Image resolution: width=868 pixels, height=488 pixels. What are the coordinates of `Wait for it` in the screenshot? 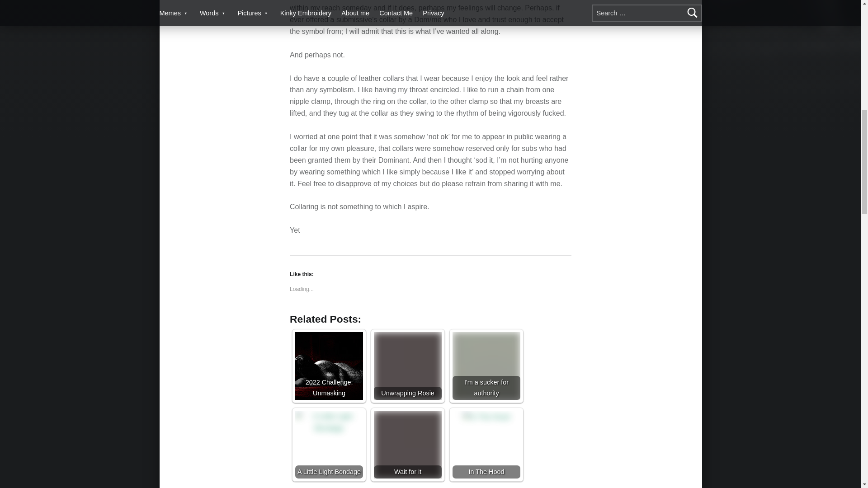 It's located at (408, 445).